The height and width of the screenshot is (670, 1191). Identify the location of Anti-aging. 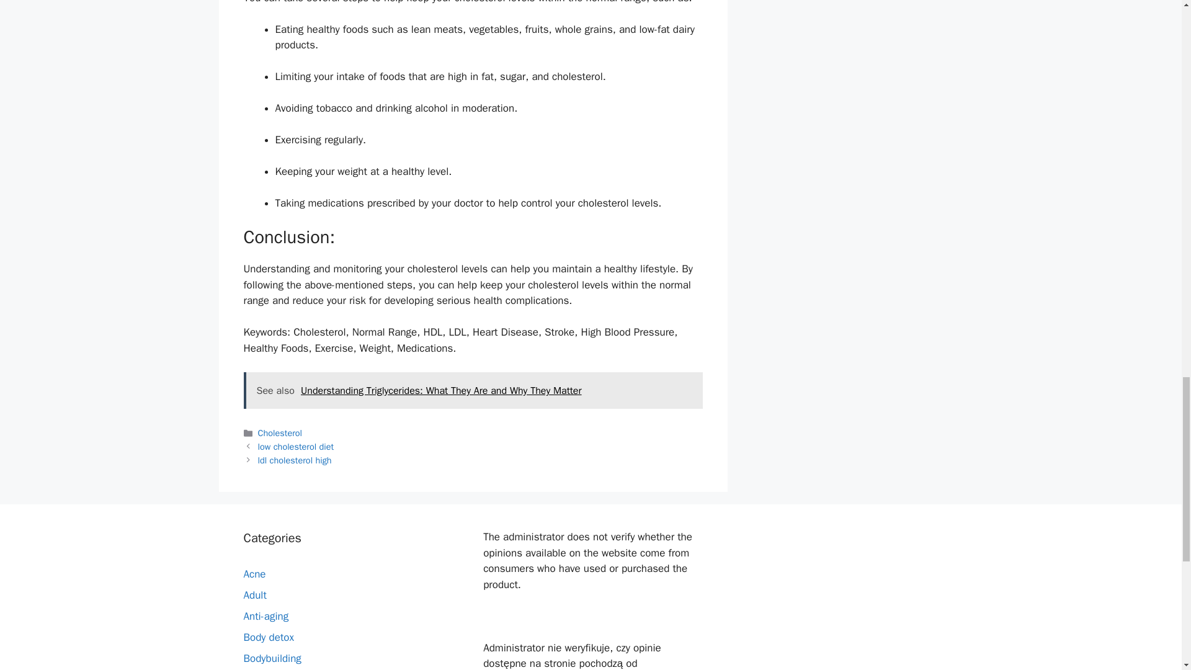
(265, 616).